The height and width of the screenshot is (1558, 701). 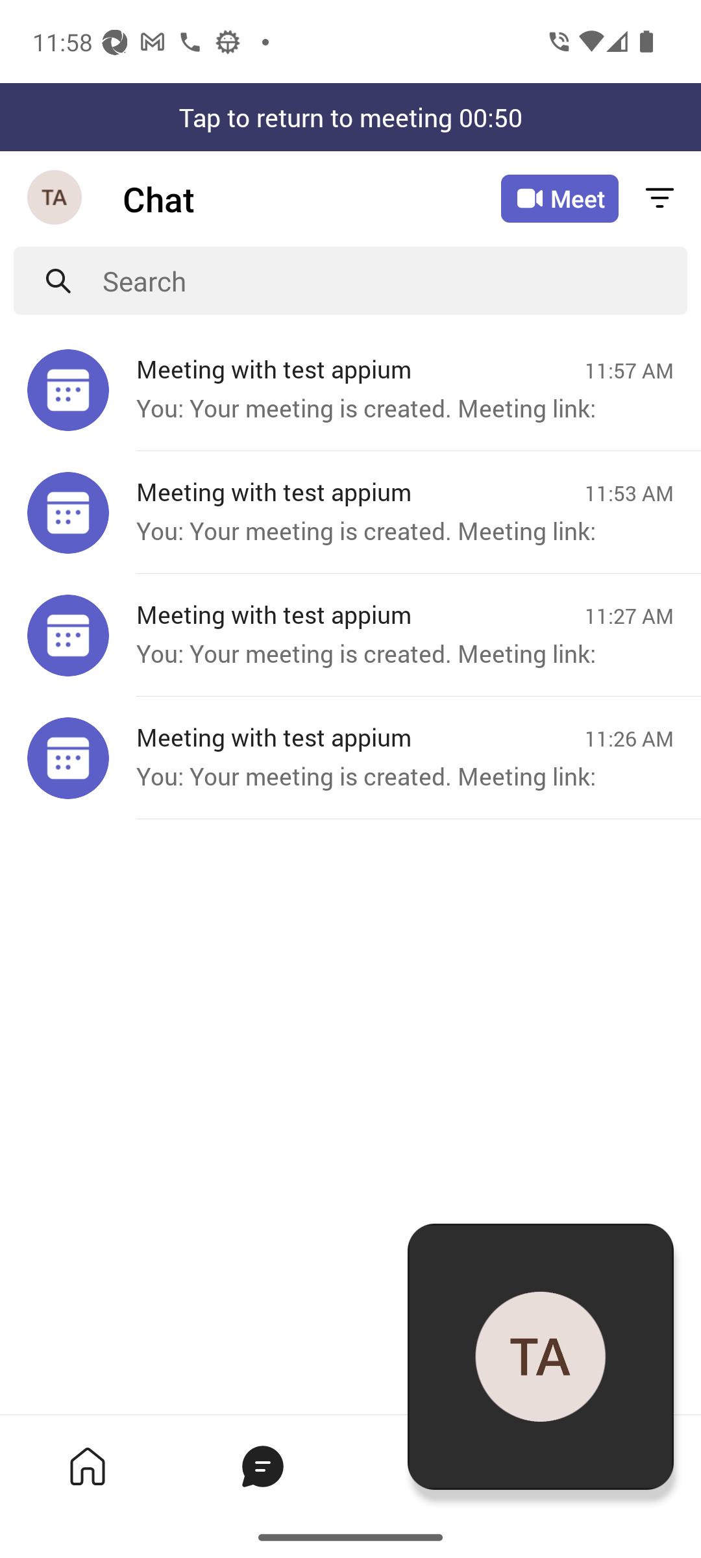 What do you see at coordinates (560, 199) in the screenshot?
I see `Meet Meet now or join with an ID` at bounding box center [560, 199].